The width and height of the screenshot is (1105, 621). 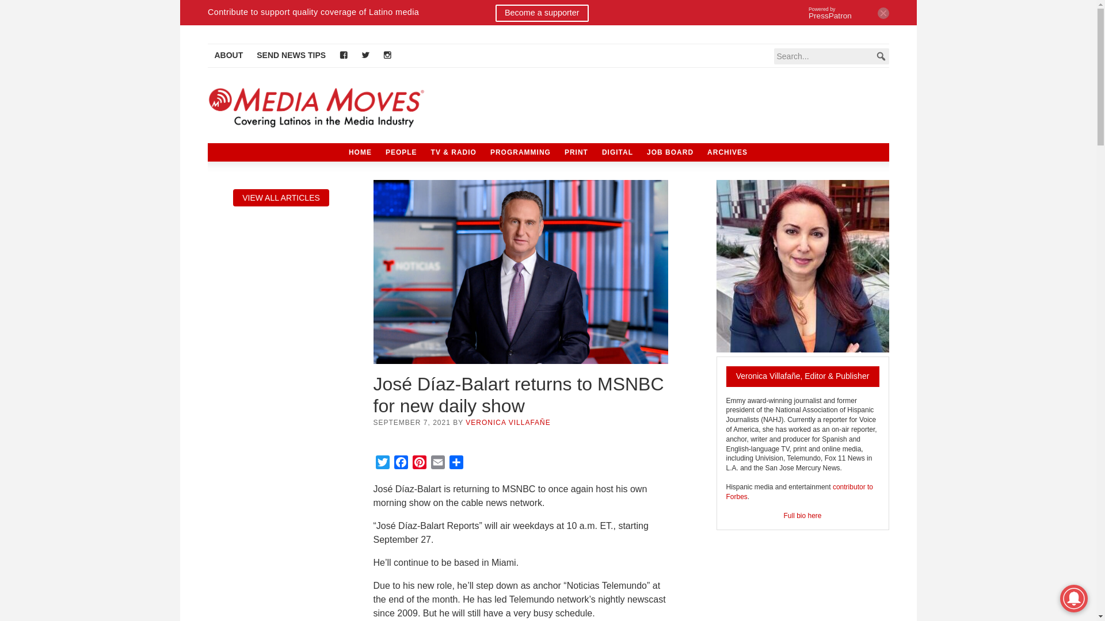 What do you see at coordinates (382, 463) in the screenshot?
I see `Twitter` at bounding box center [382, 463].